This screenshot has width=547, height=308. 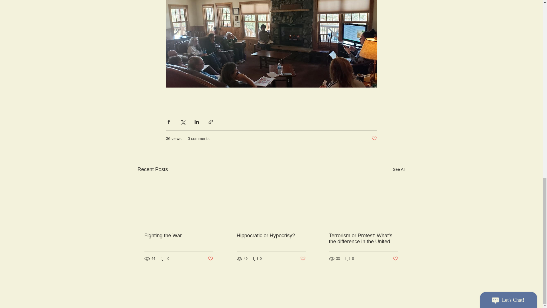 What do you see at coordinates (399, 169) in the screenshot?
I see `See All` at bounding box center [399, 169].